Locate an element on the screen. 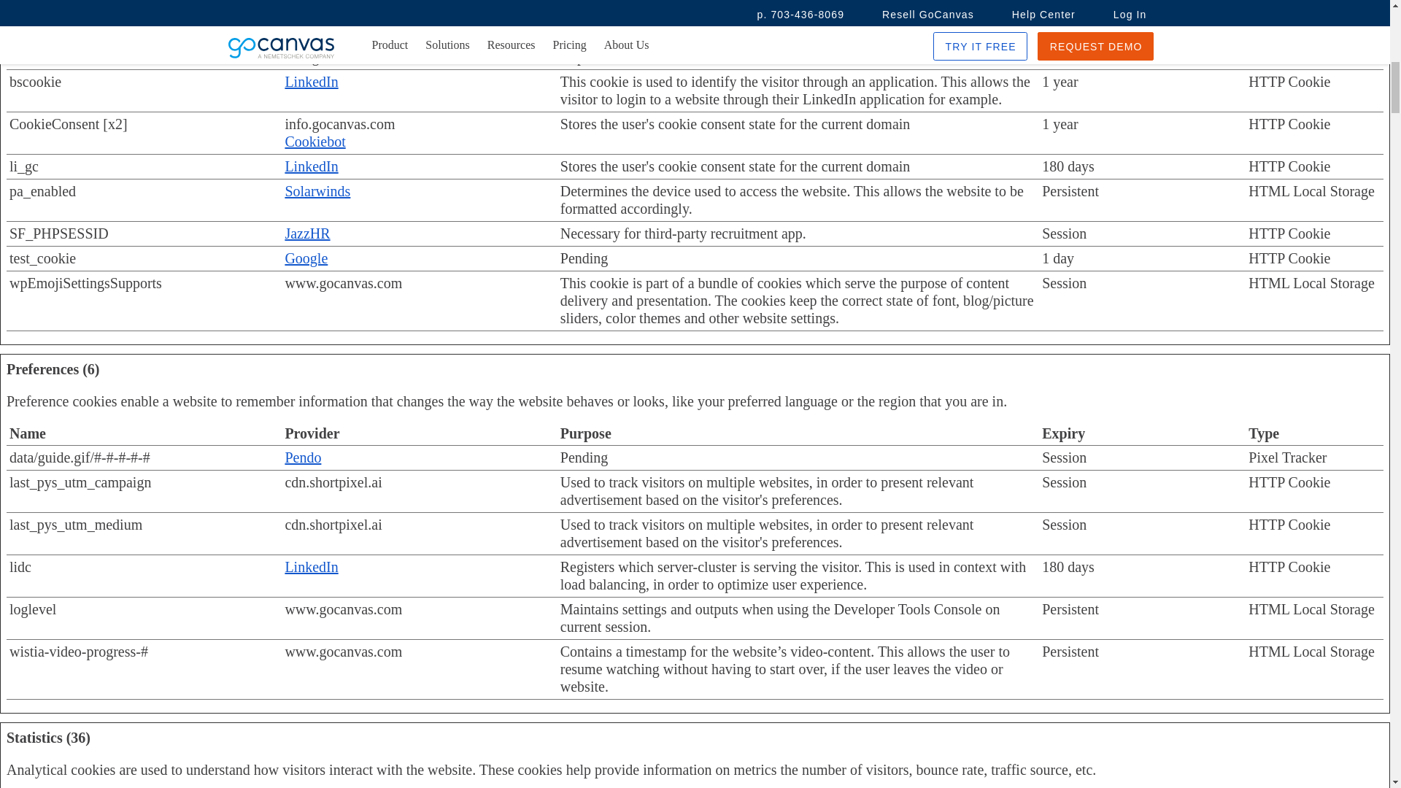 The image size is (1401, 788). JazzHR is located at coordinates (306, 233).